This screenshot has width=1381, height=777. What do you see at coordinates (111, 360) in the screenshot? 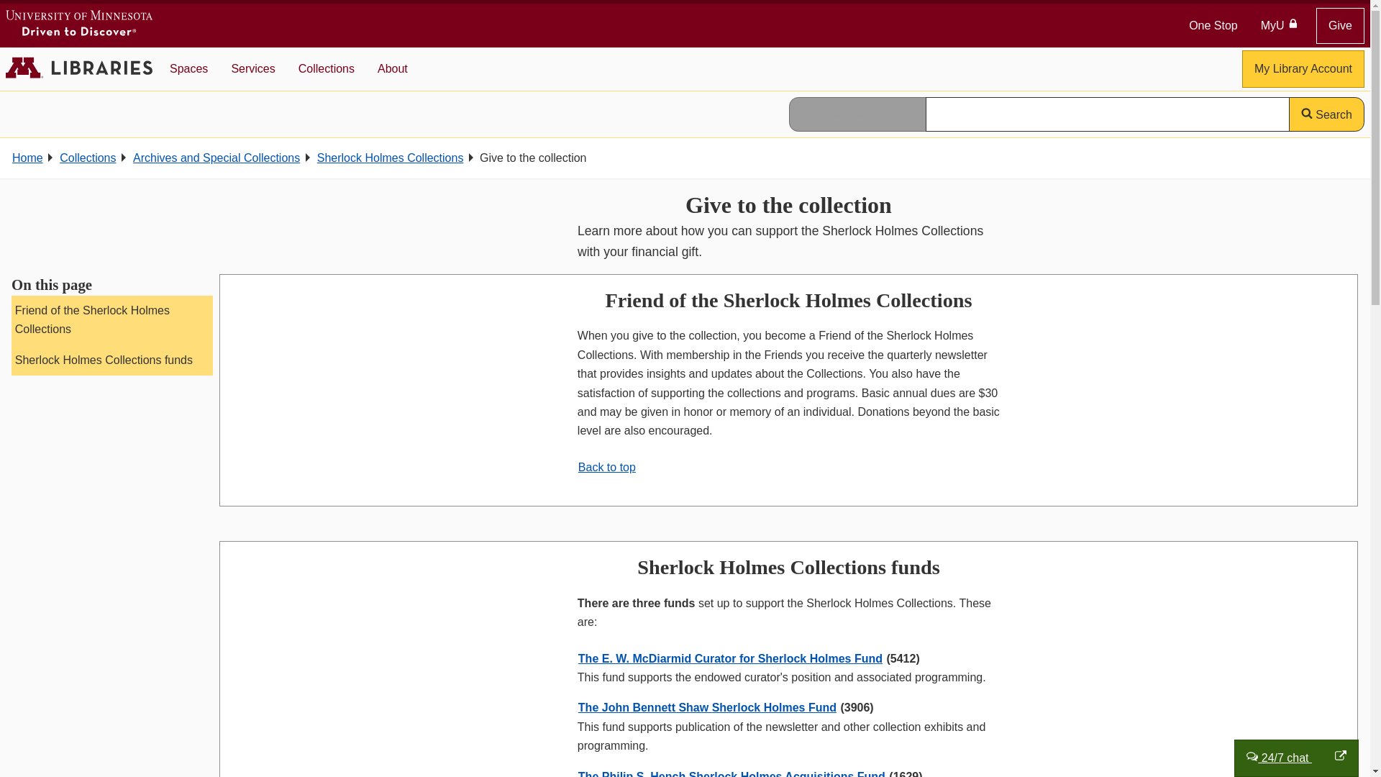
I see `Sherlock Holmes Collections funds` at bounding box center [111, 360].